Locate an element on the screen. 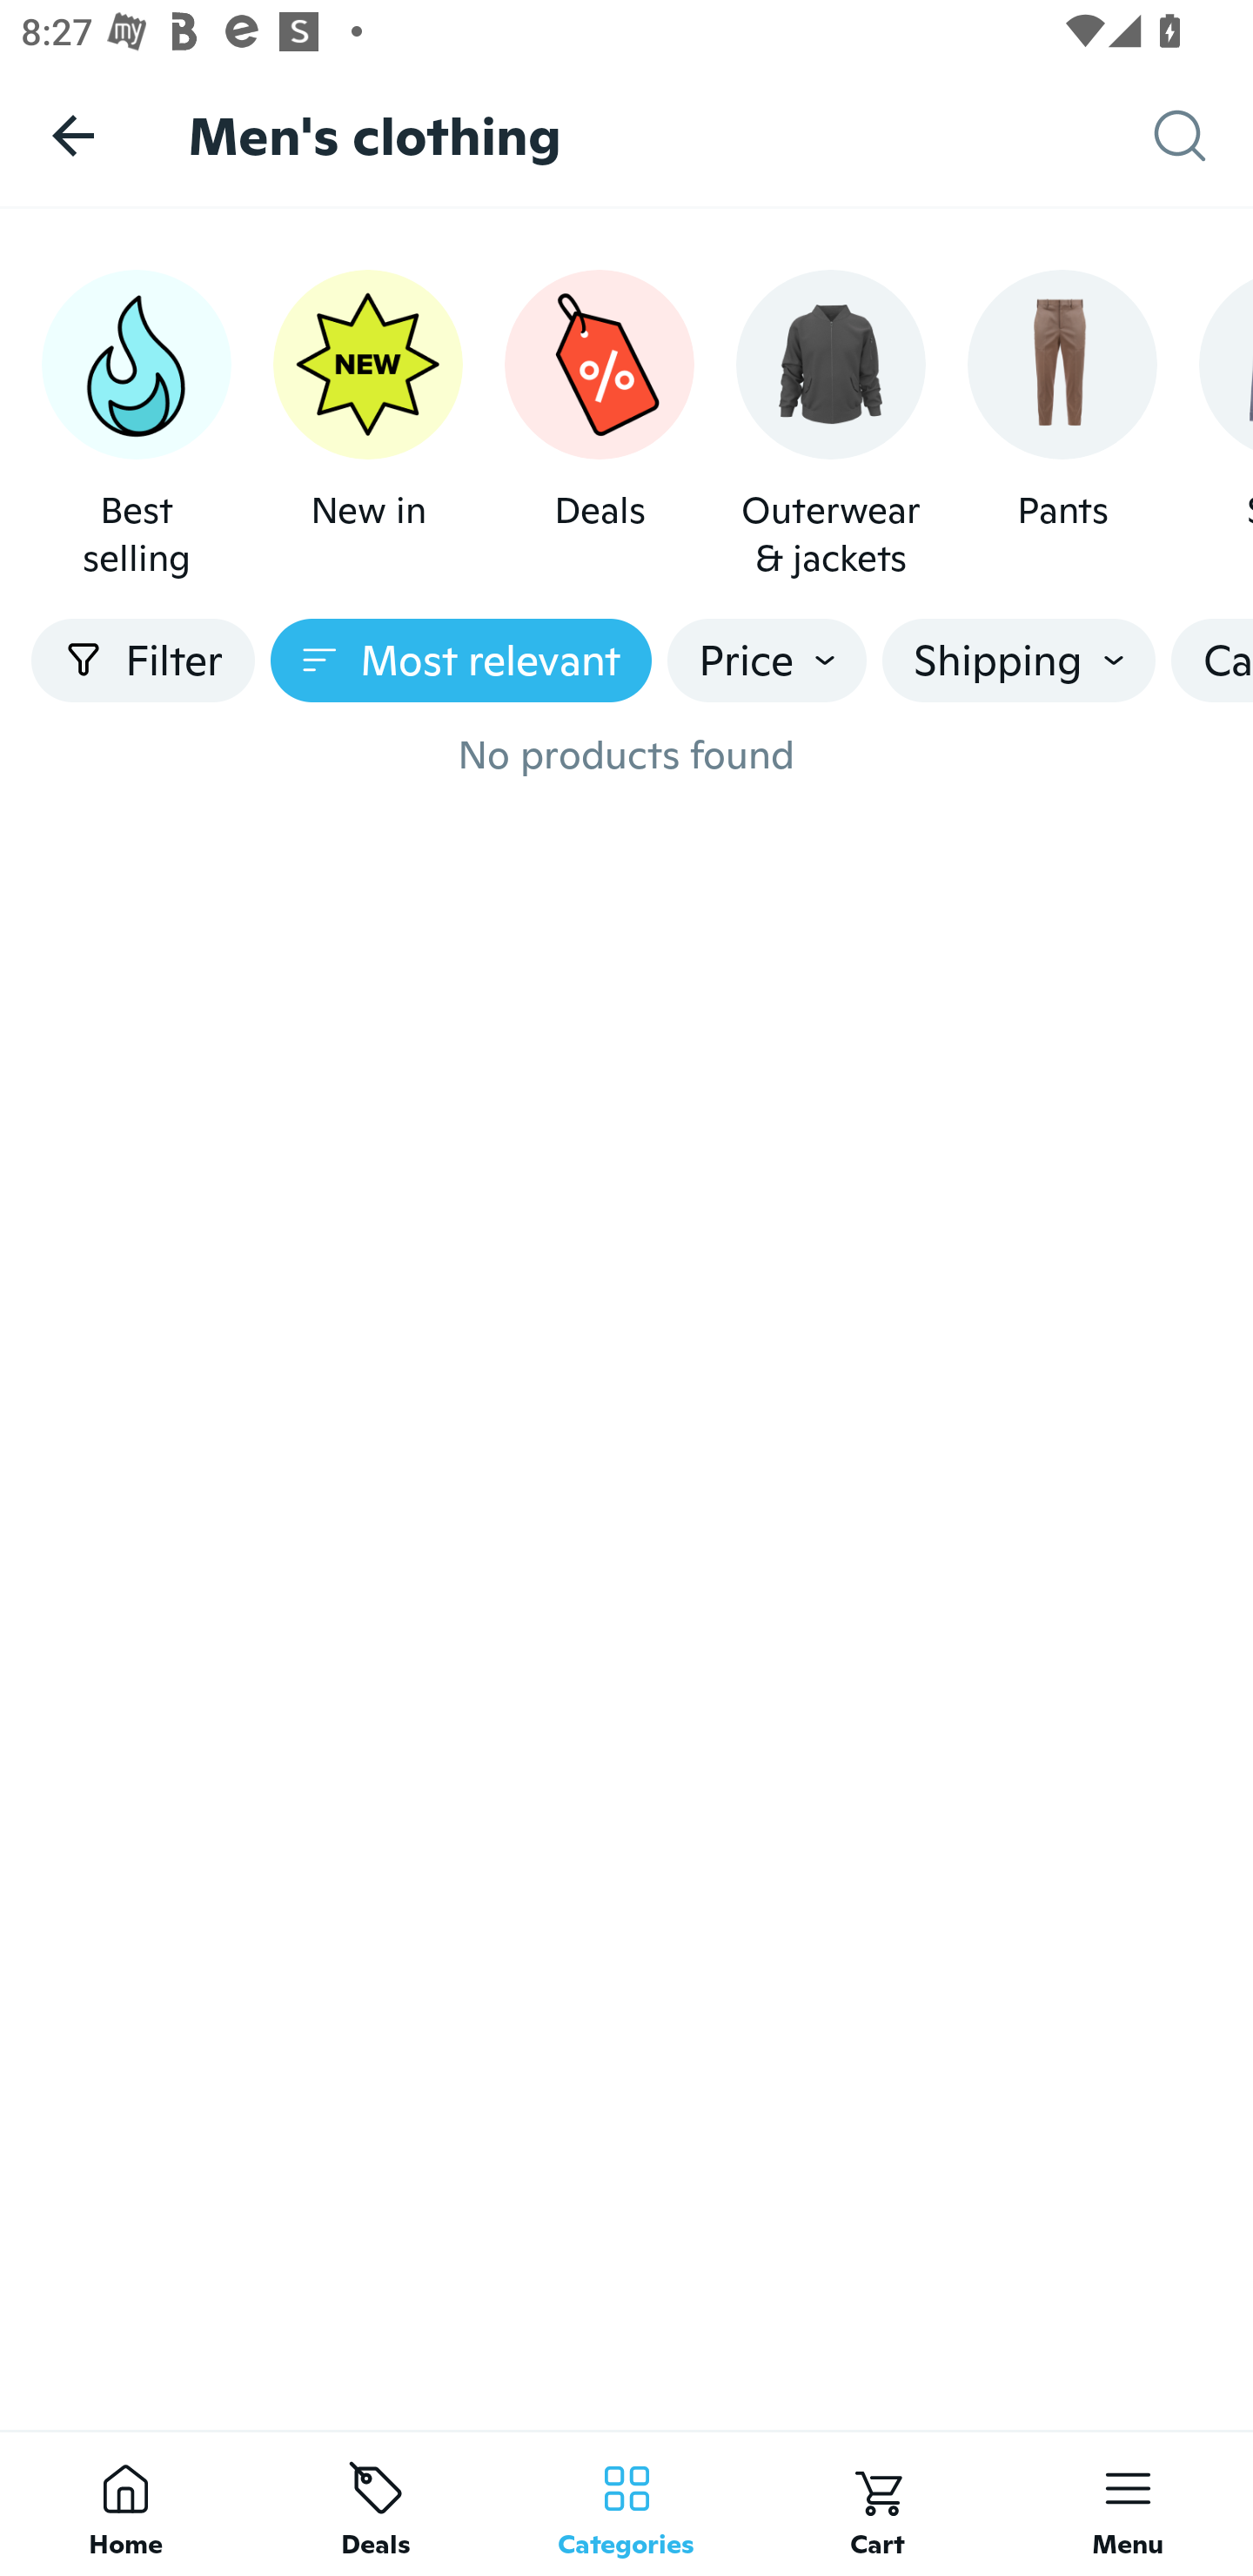  Menu is located at coordinates (1128, 2503).